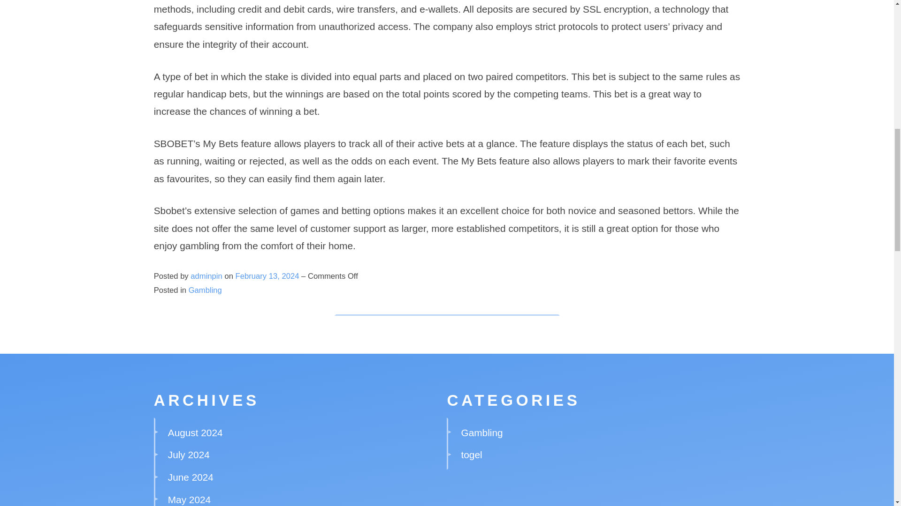  Describe the element at coordinates (206, 276) in the screenshot. I see `adminpin` at that location.